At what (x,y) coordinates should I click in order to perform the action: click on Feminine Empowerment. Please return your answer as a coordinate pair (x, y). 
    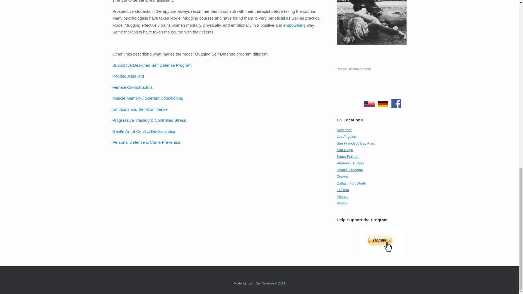
    Looking at the image, I should click on (294, 25).